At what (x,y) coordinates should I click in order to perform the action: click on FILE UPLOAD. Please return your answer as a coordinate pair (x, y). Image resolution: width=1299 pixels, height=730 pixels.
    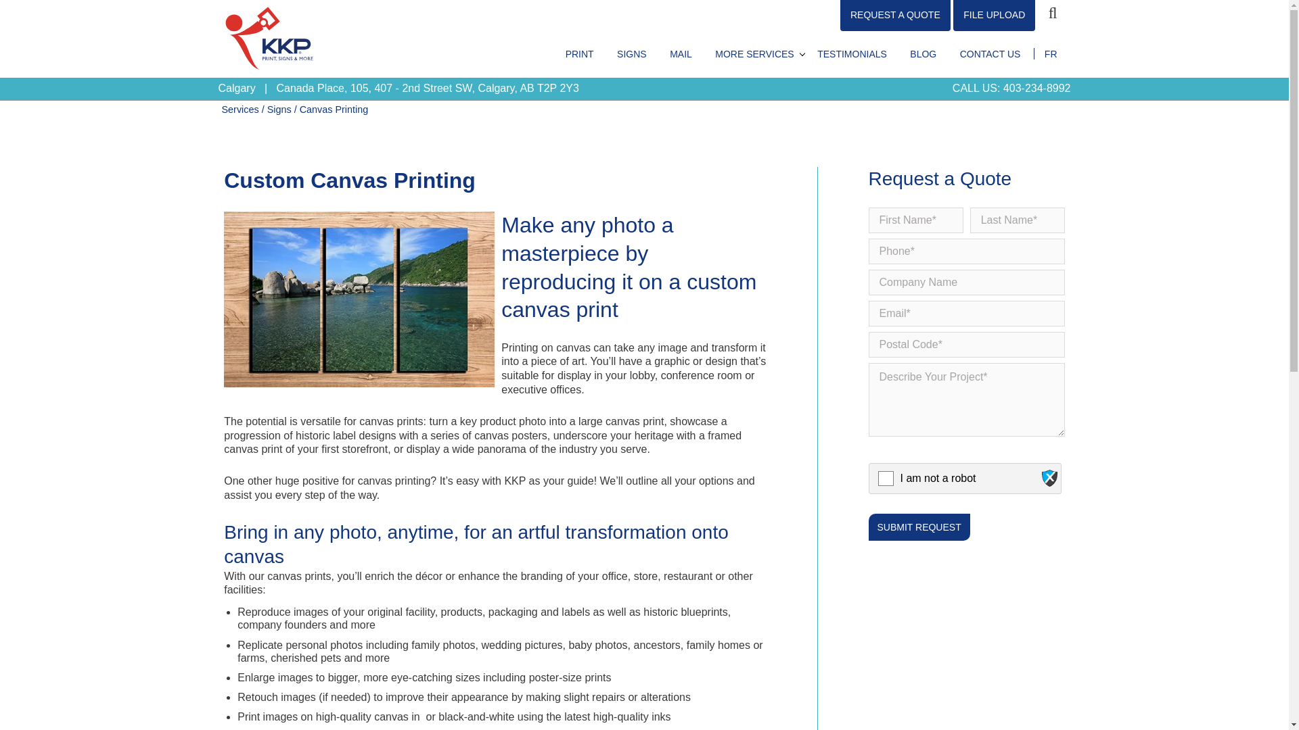
    Looking at the image, I should click on (995, 16).